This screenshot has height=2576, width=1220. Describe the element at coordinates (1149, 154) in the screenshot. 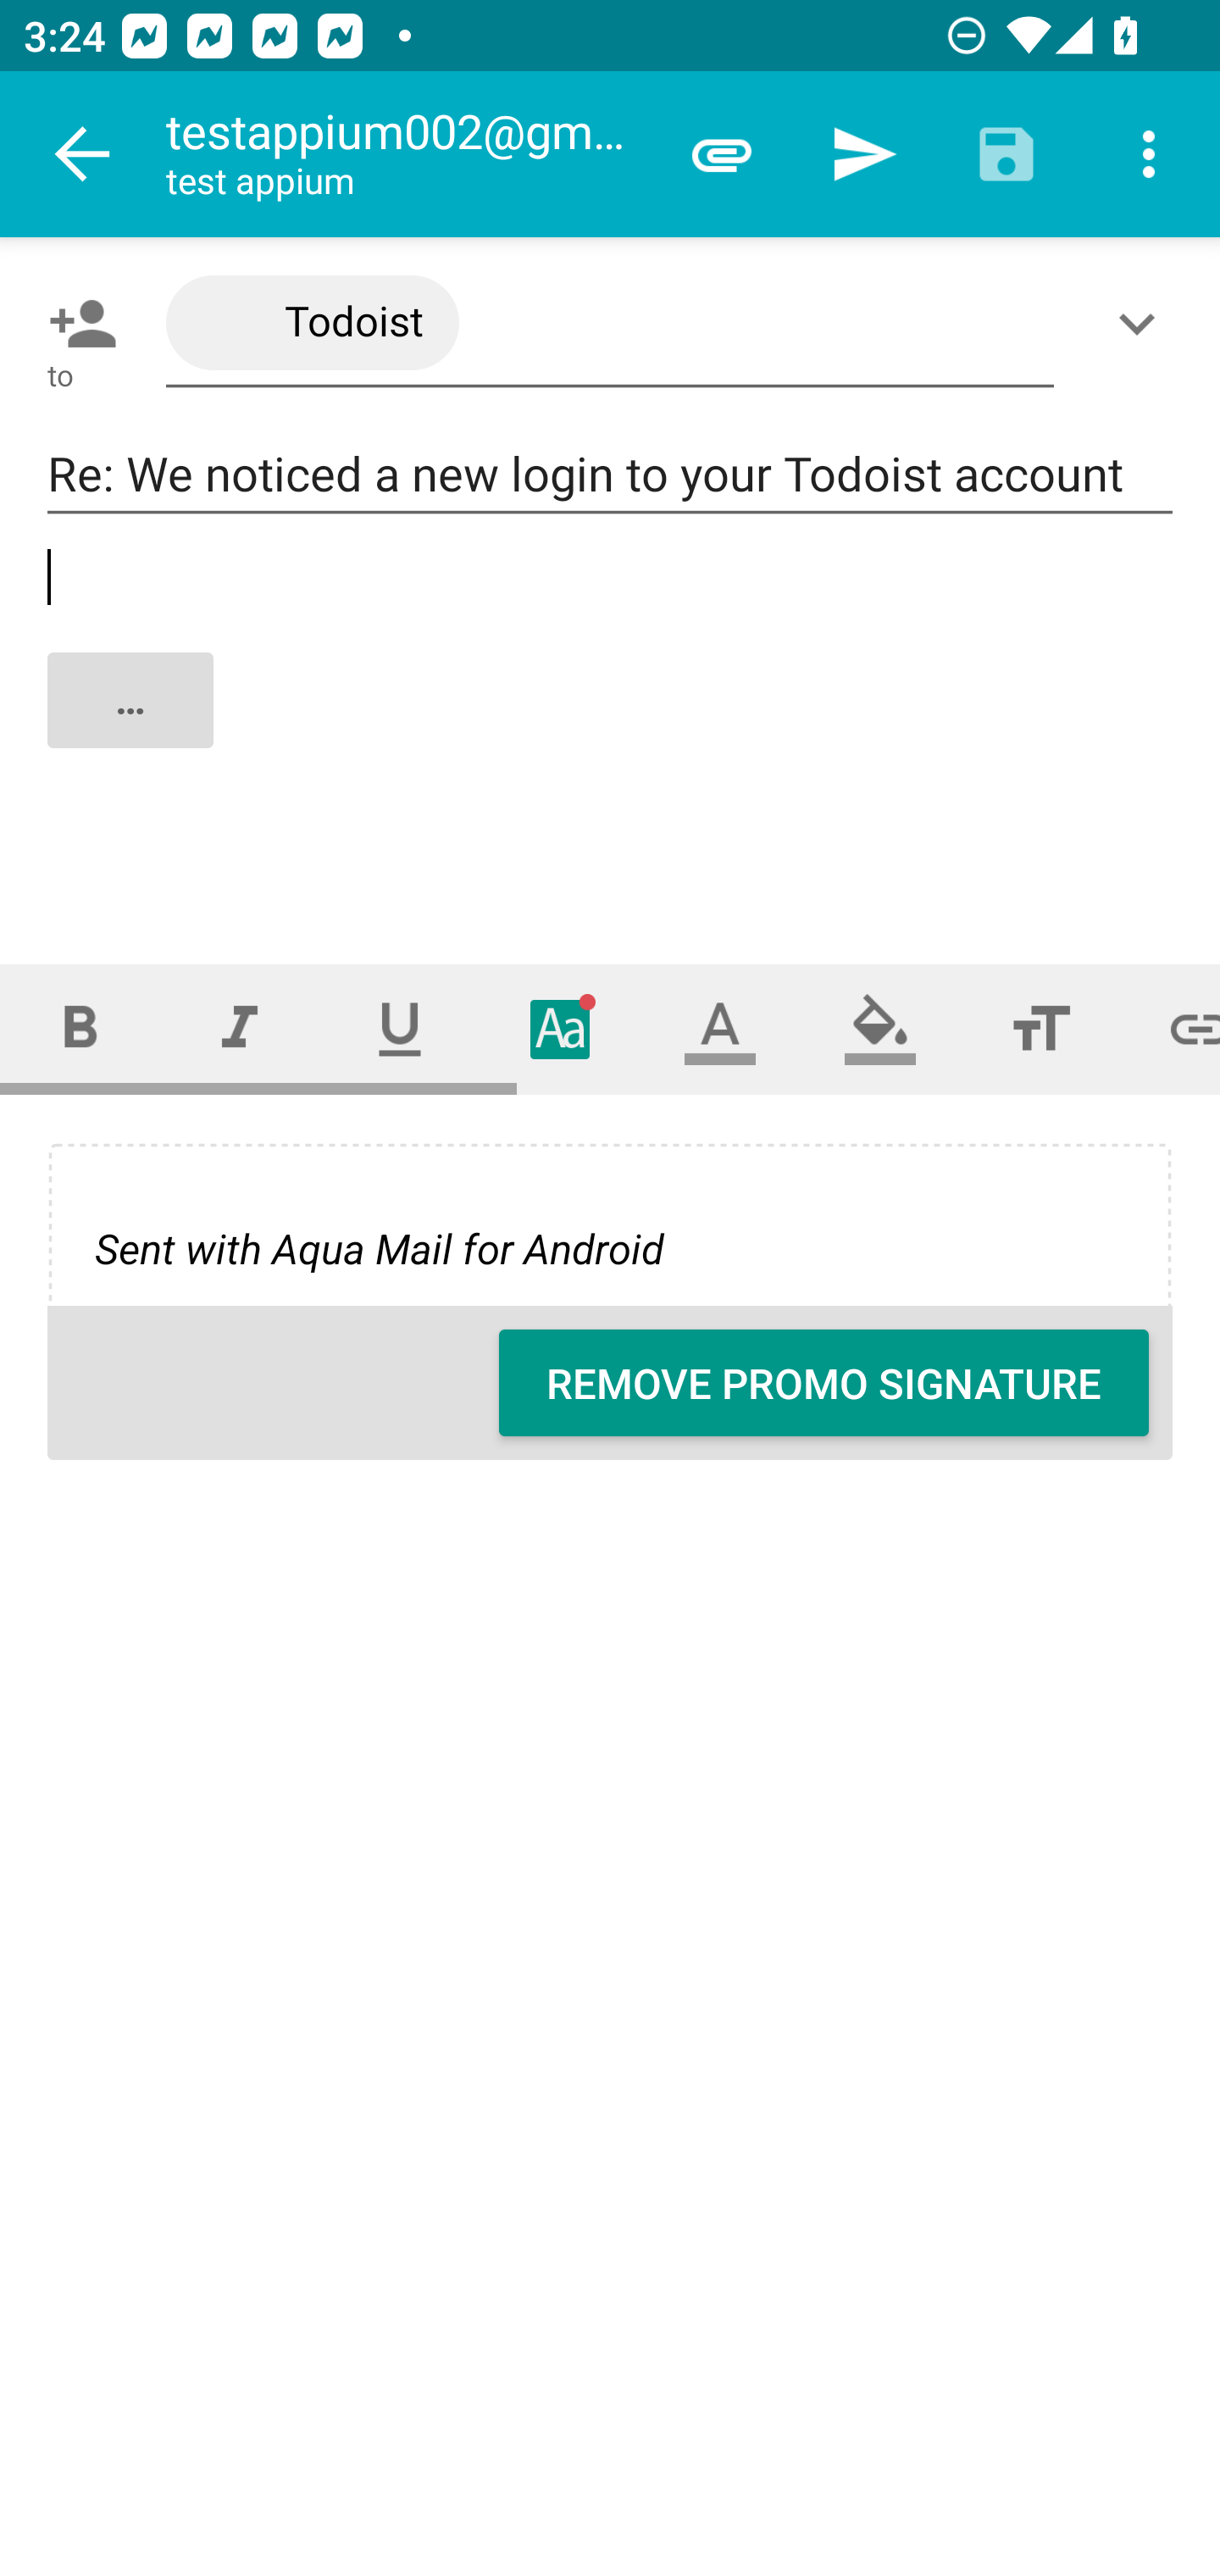

I see `More options` at that location.